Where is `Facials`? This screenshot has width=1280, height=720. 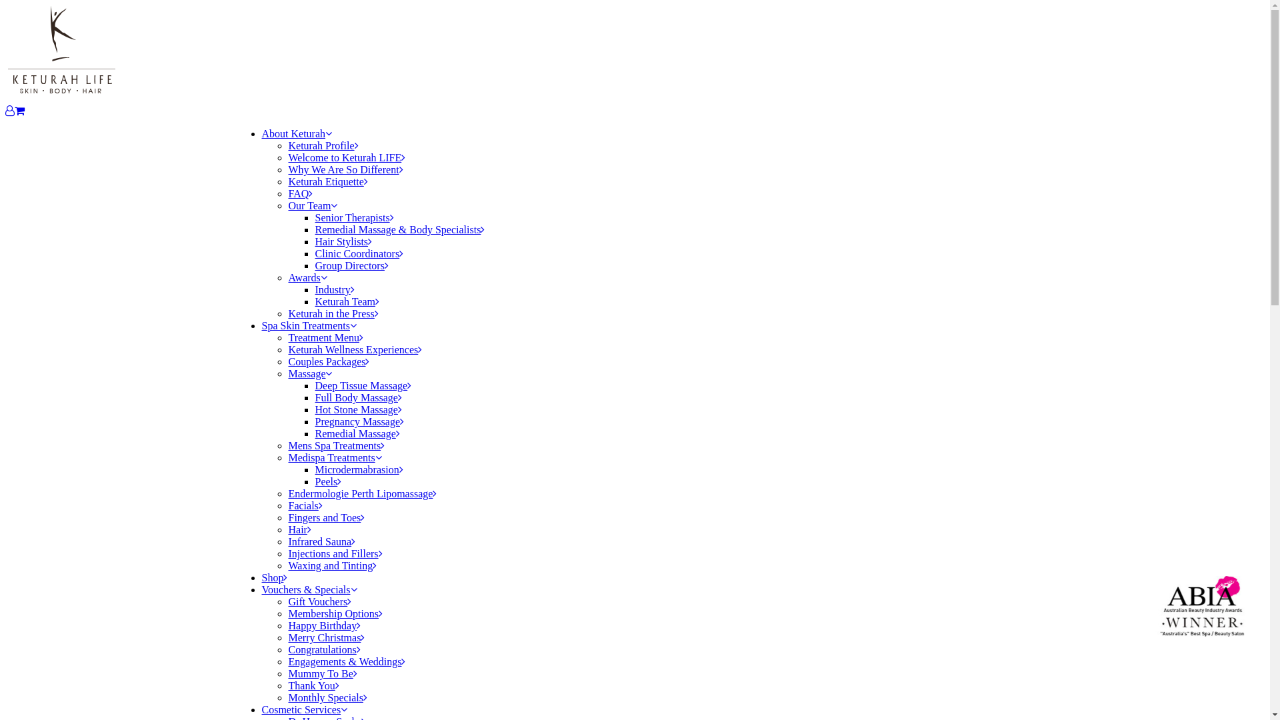
Facials is located at coordinates (305, 505).